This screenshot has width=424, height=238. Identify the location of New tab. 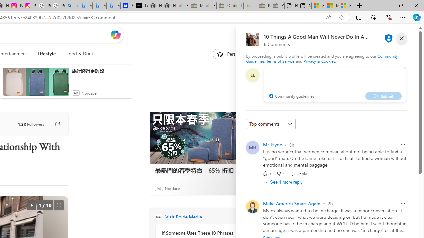
(304, 6).